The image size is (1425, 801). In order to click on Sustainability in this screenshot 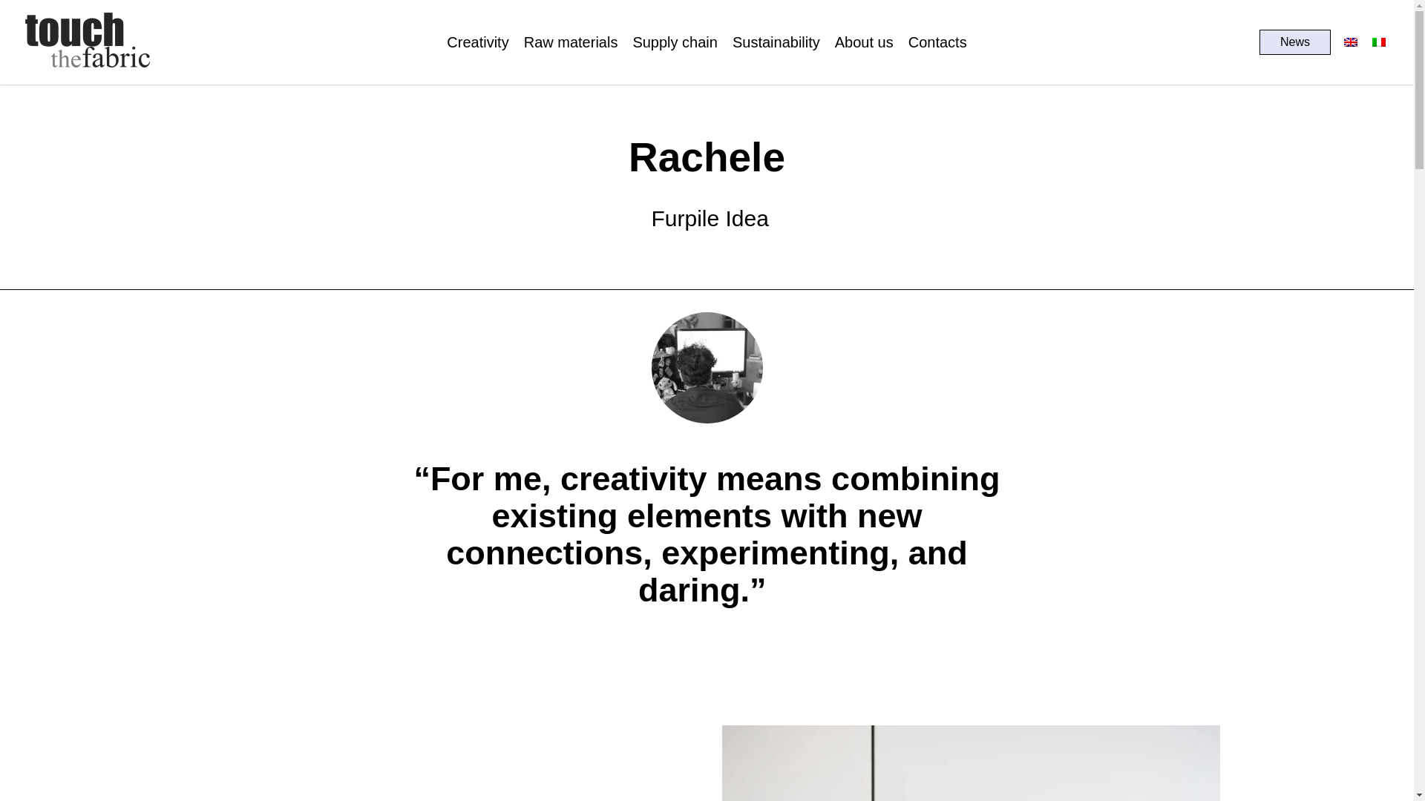, I will do `click(776, 42)`.